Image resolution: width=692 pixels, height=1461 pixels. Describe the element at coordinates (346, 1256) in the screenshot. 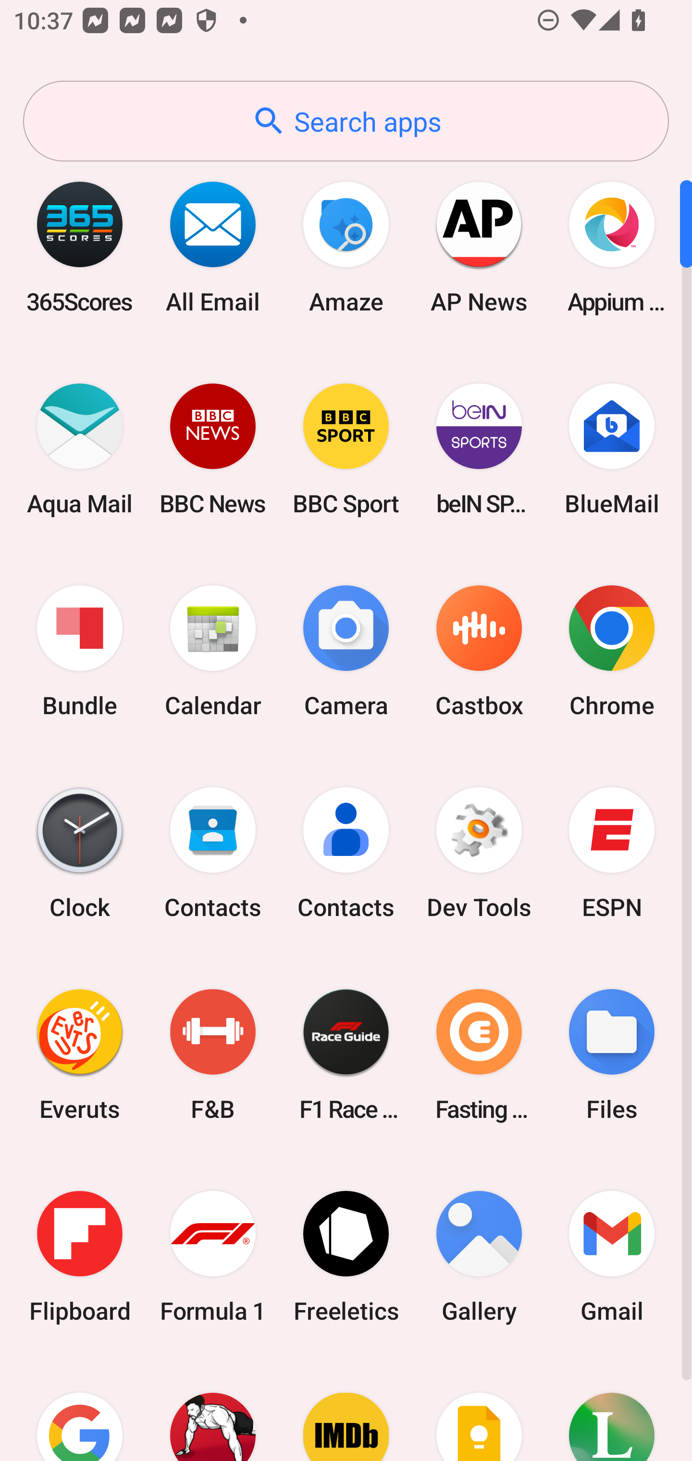

I see `Freeletics` at that location.